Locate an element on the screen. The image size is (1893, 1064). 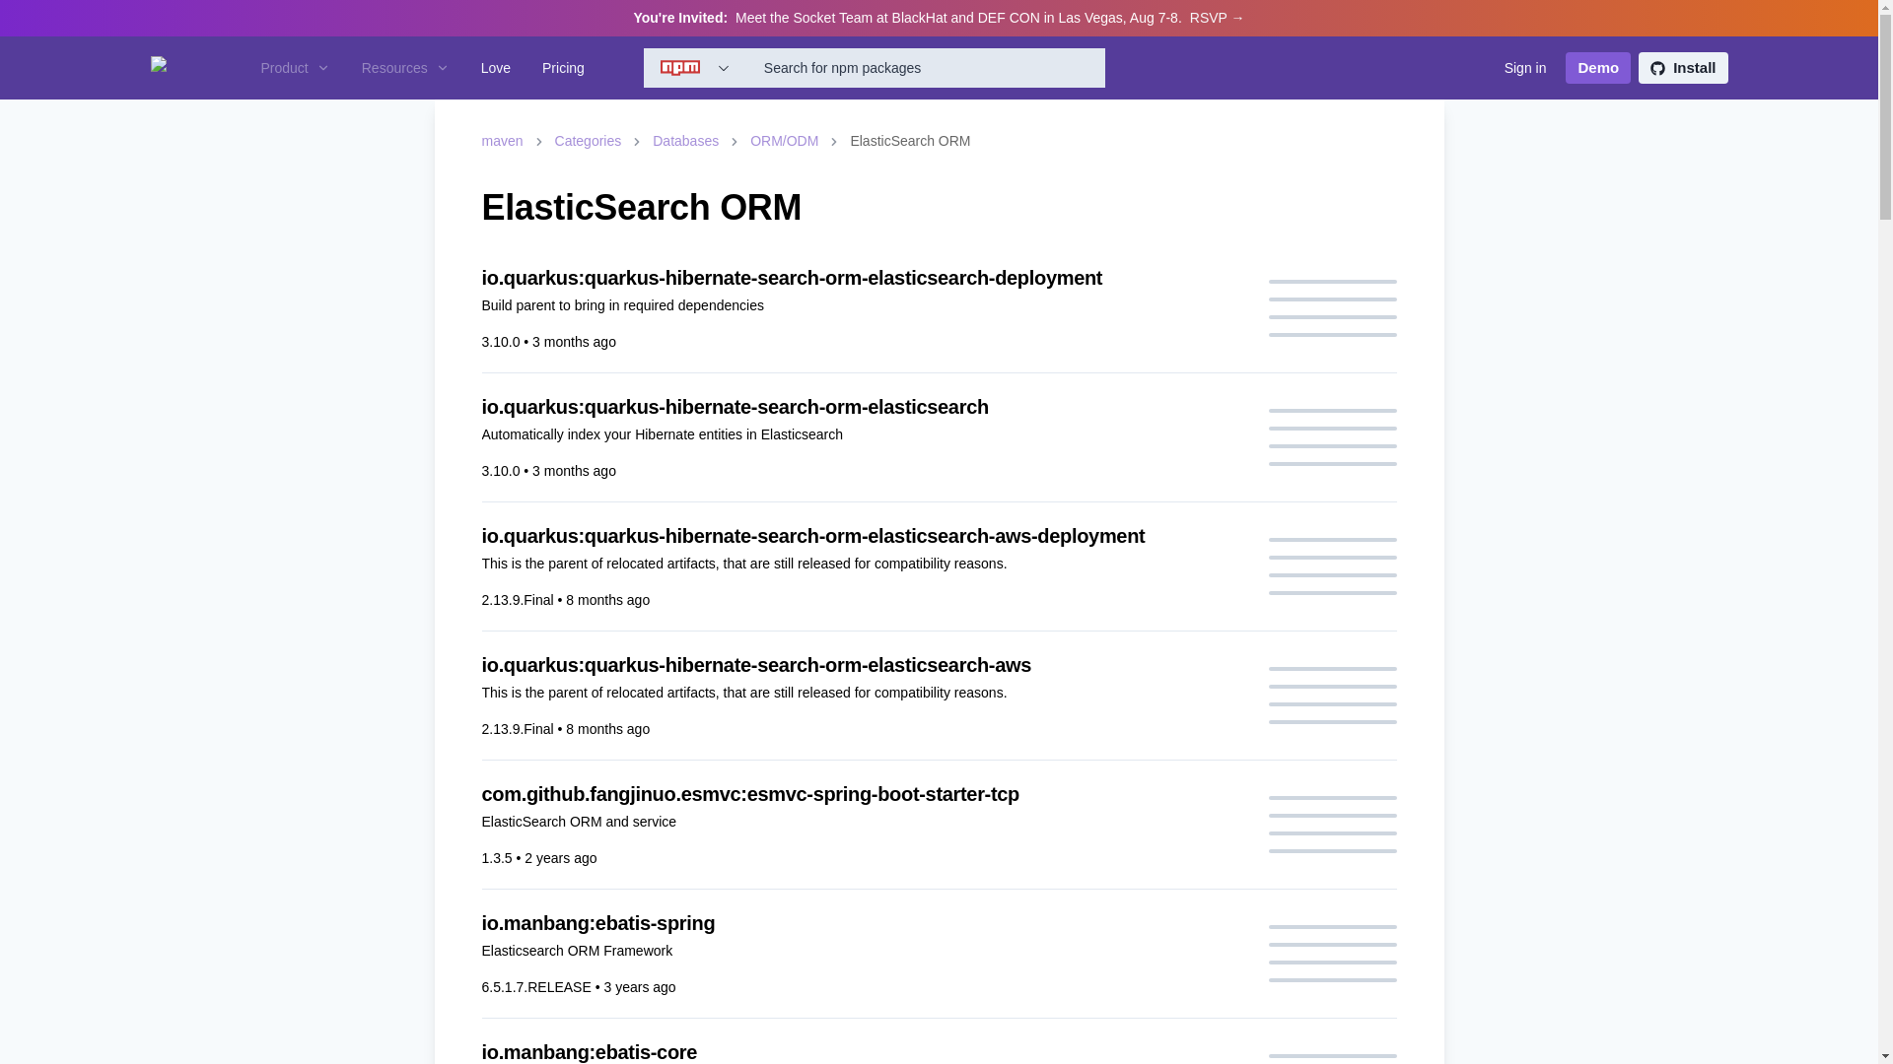
Product is located at coordinates (294, 67).